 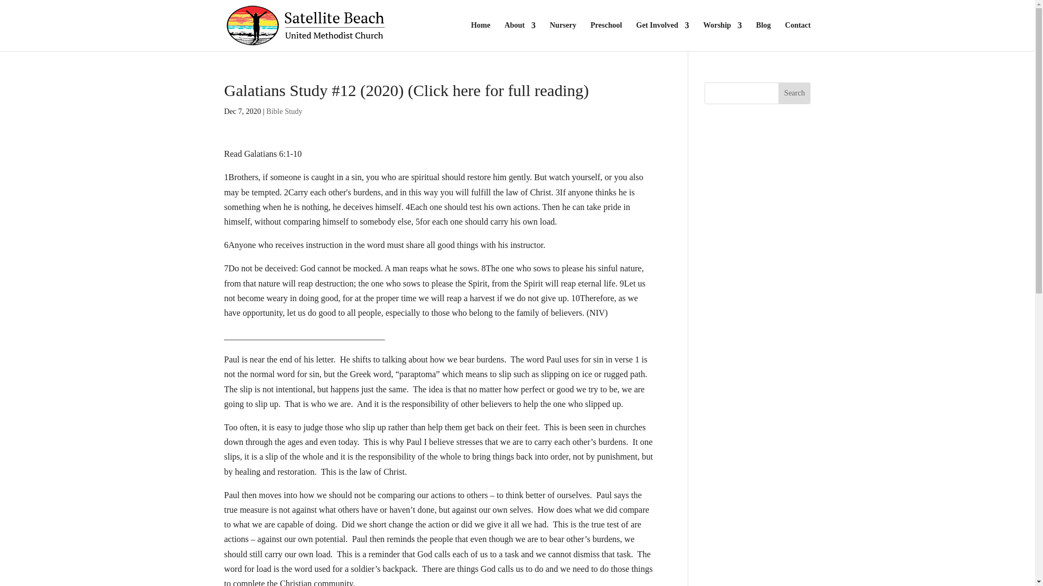 What do you see at coordinates (606, 36) in the screenshot?
I see `Preschool` at bounding box center [606, 36].